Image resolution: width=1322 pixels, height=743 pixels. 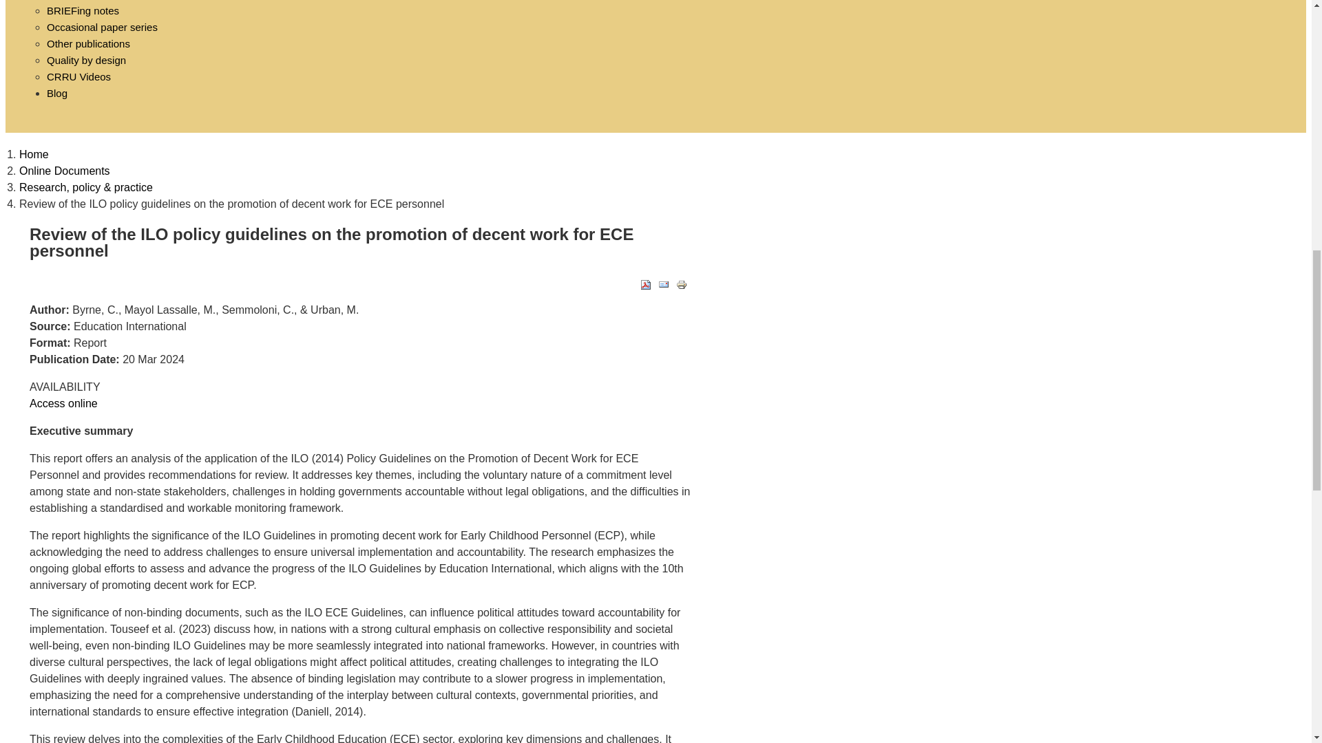 What do you see at coordinates (102, 27) in the screenshot?
I see `Occasional paper series` at bounding box center [102, 27].